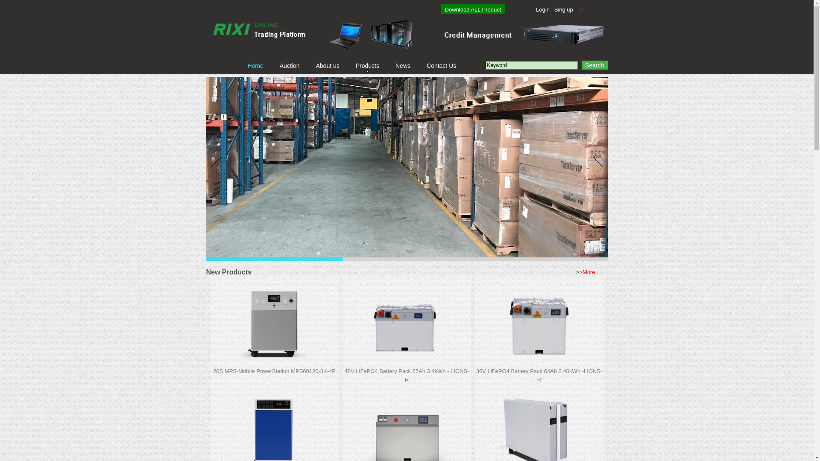 The width and height of the screenshot is (820, 461). Describe the element at coordinates (255, 66) in the screenshot. I see `Home` at that location.